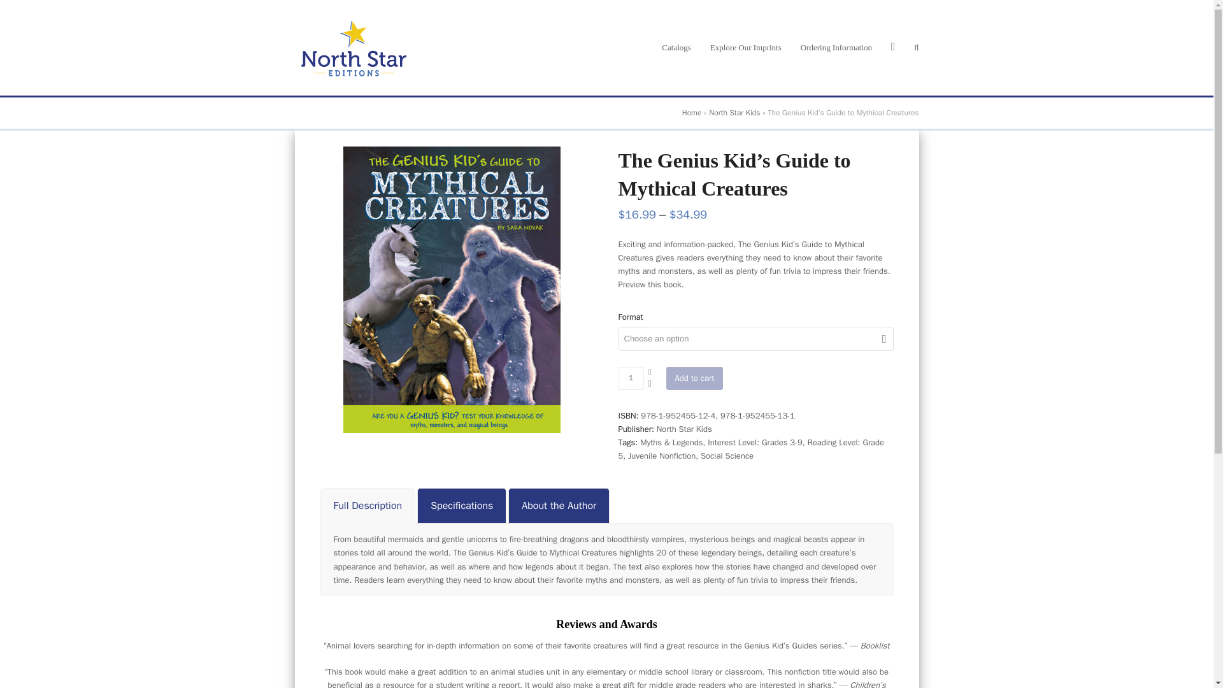 This screenshot has width=1223, height=688. What do you see at coordinates (650, 284) in the screenshot?
I see `Preview this book.` at bounding box center [650, 284].